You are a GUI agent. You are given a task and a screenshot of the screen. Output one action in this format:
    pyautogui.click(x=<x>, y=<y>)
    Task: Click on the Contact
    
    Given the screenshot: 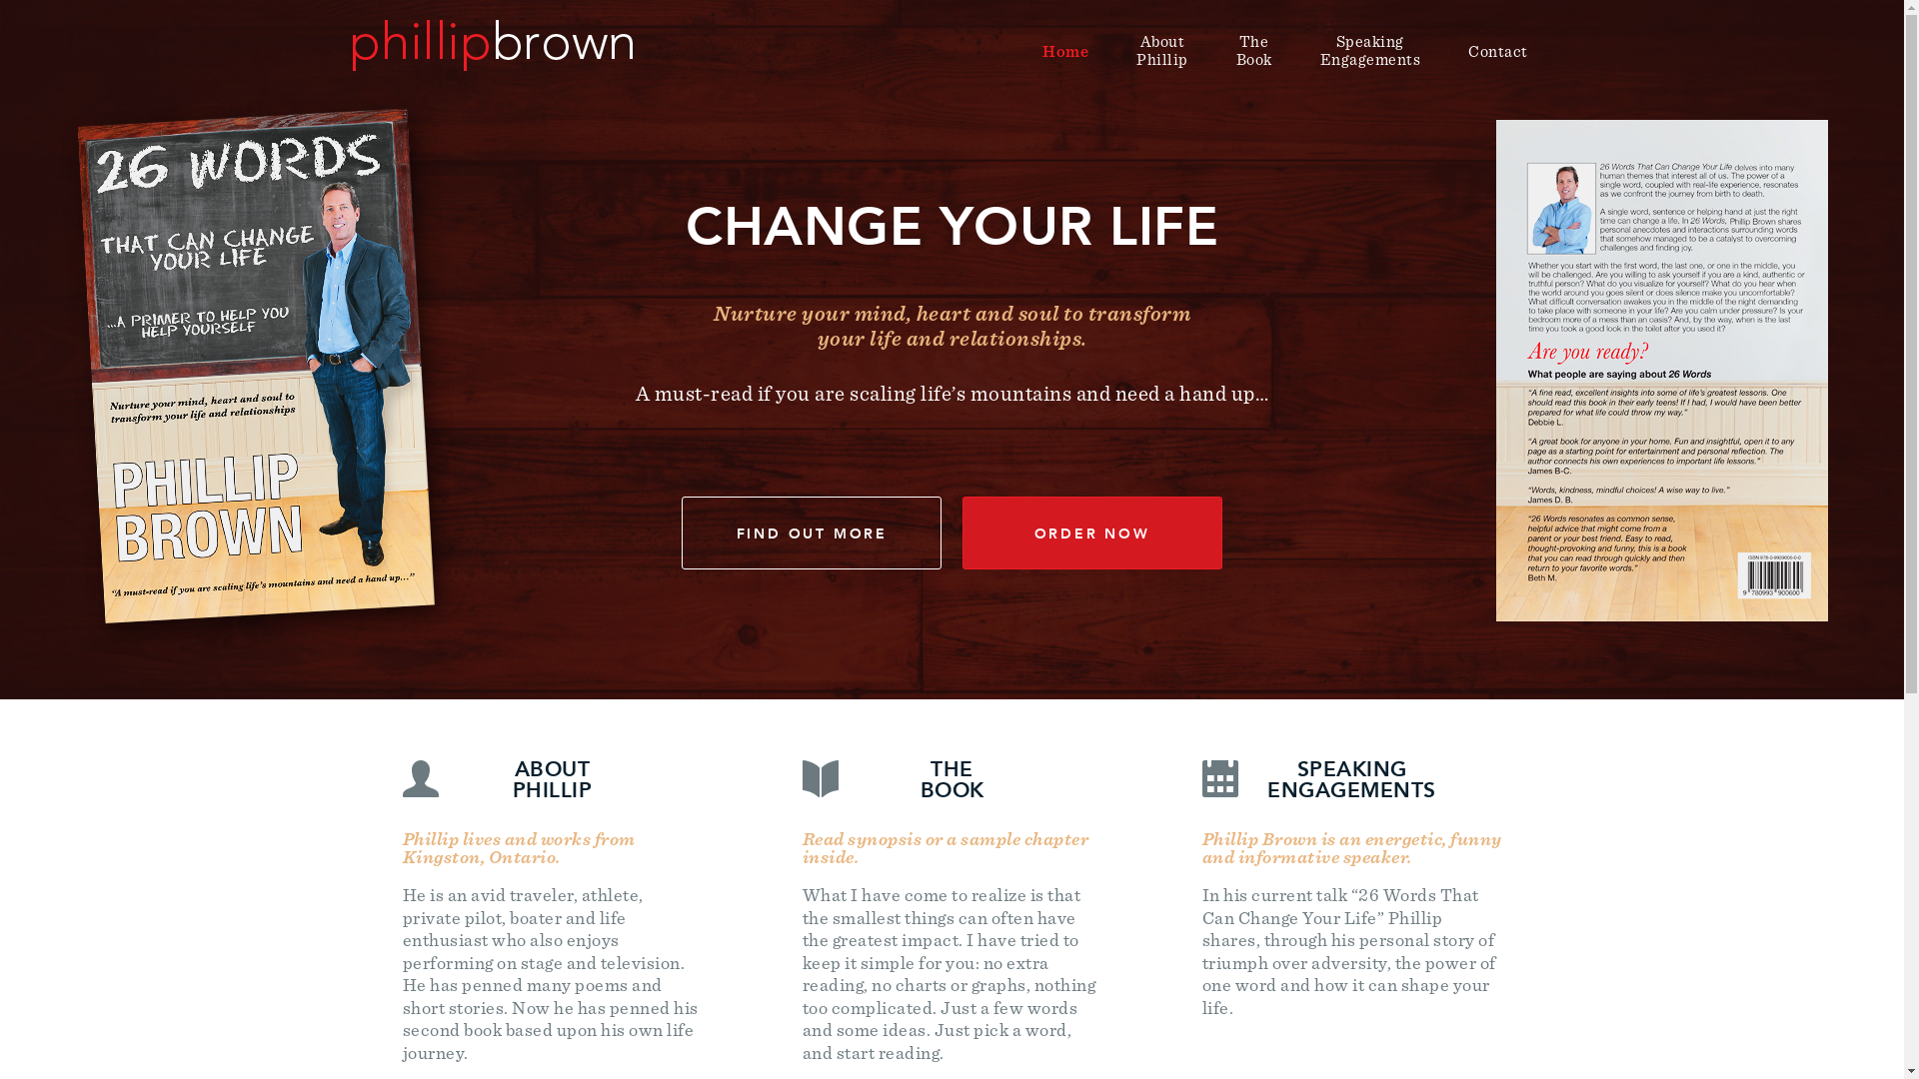 What is the action you would take?
    pyautogui.click(x=1498, y=52)
    